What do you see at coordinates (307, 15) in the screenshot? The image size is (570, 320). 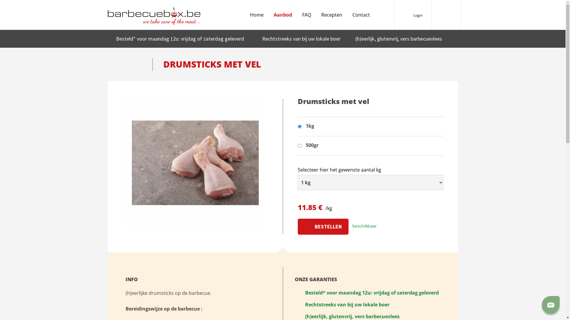 I see `FAQ` at bounding box center [307, 15].